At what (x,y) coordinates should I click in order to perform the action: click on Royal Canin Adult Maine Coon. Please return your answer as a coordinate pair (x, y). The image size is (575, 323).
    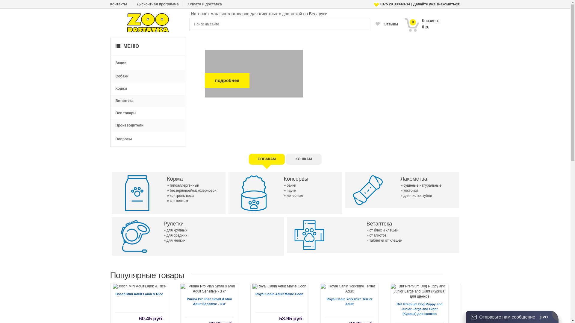
    Looking at the image, I should click on (279, 294).